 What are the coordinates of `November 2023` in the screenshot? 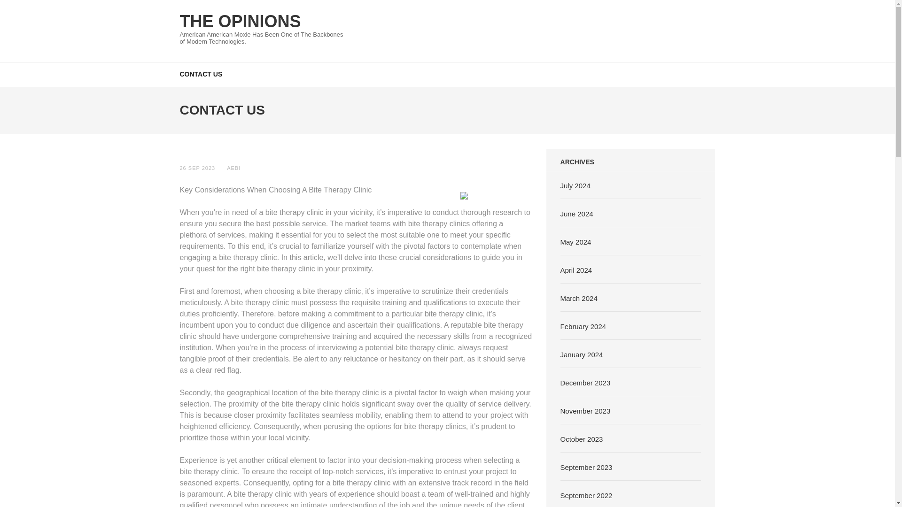 It's located at (585, 410).